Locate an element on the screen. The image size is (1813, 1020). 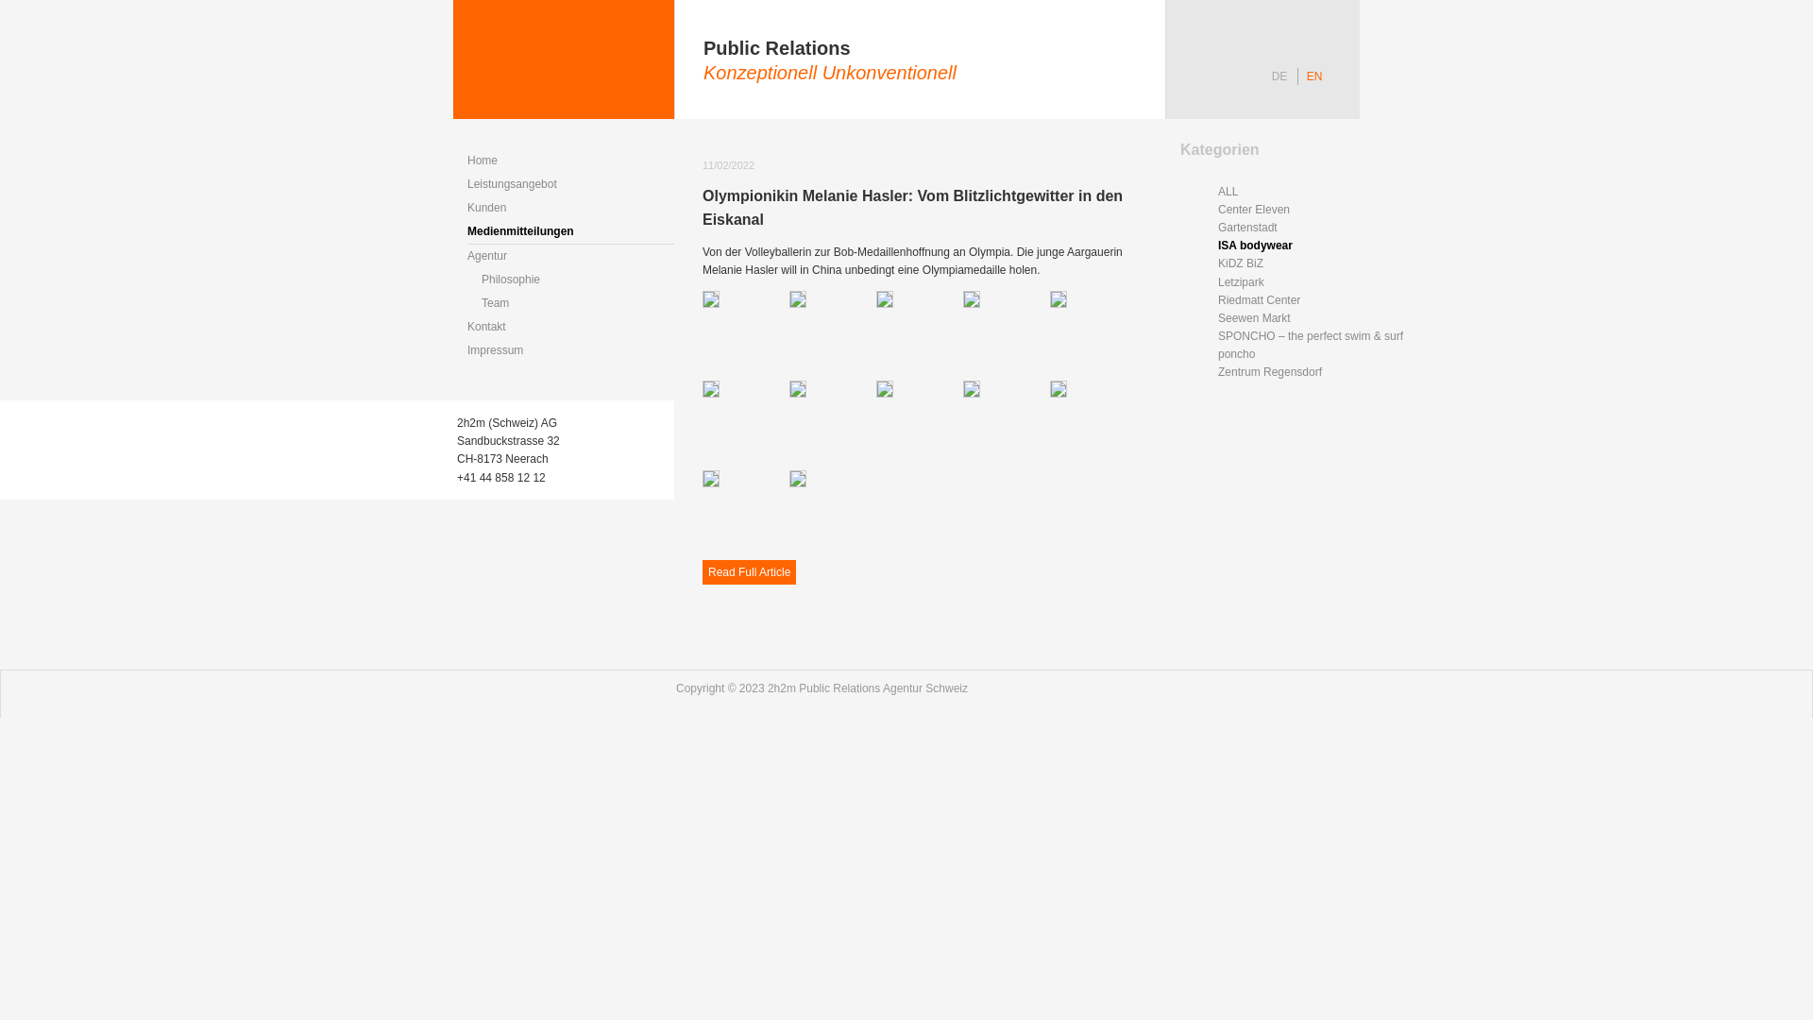
ISA bodywear is located at coordinates (1314, 246).